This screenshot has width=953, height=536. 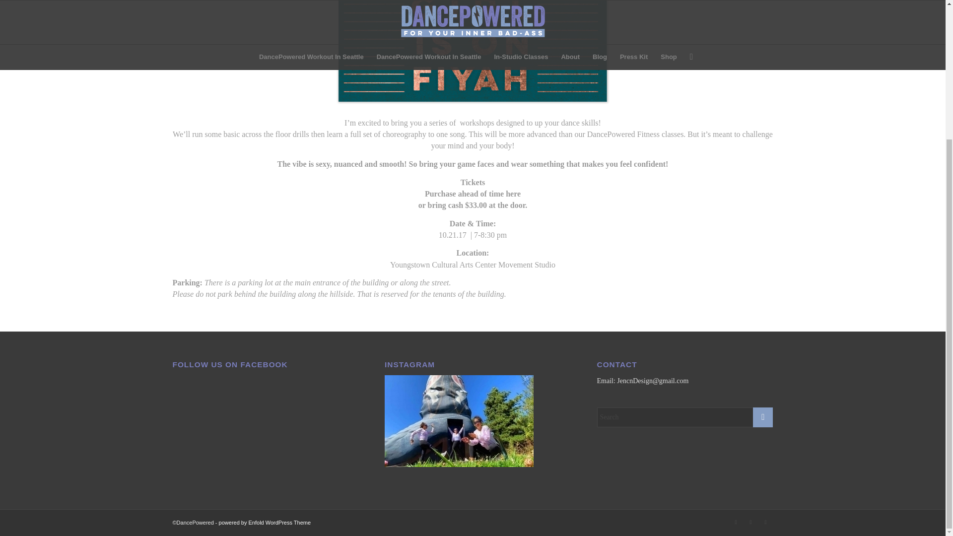 What do you see at coordinates (513, 194) in the screenshot?
I see `here` at bounding box center [513, 194].